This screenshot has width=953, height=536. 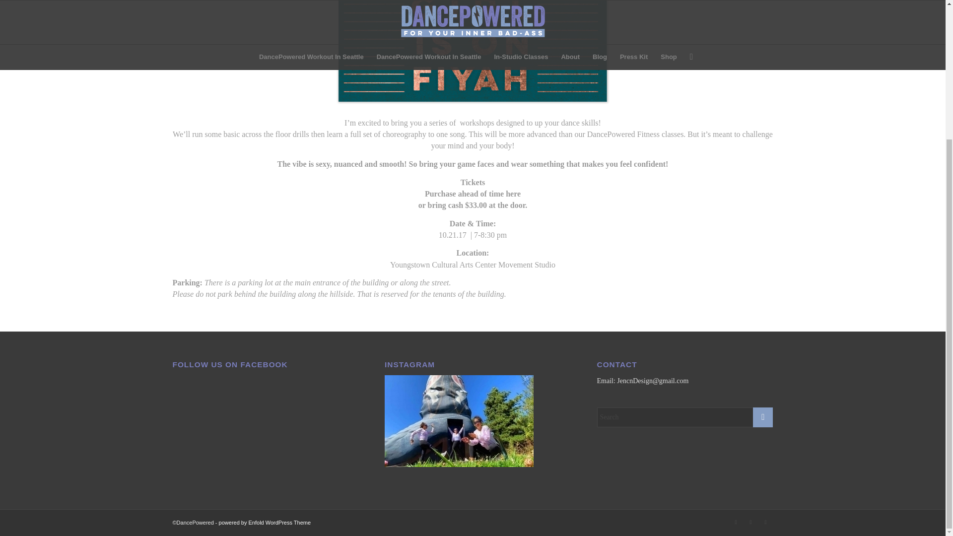 What do you see at coordinates (513, 194) in the screenshot?
I see `here` at bounding box center [513, 194].